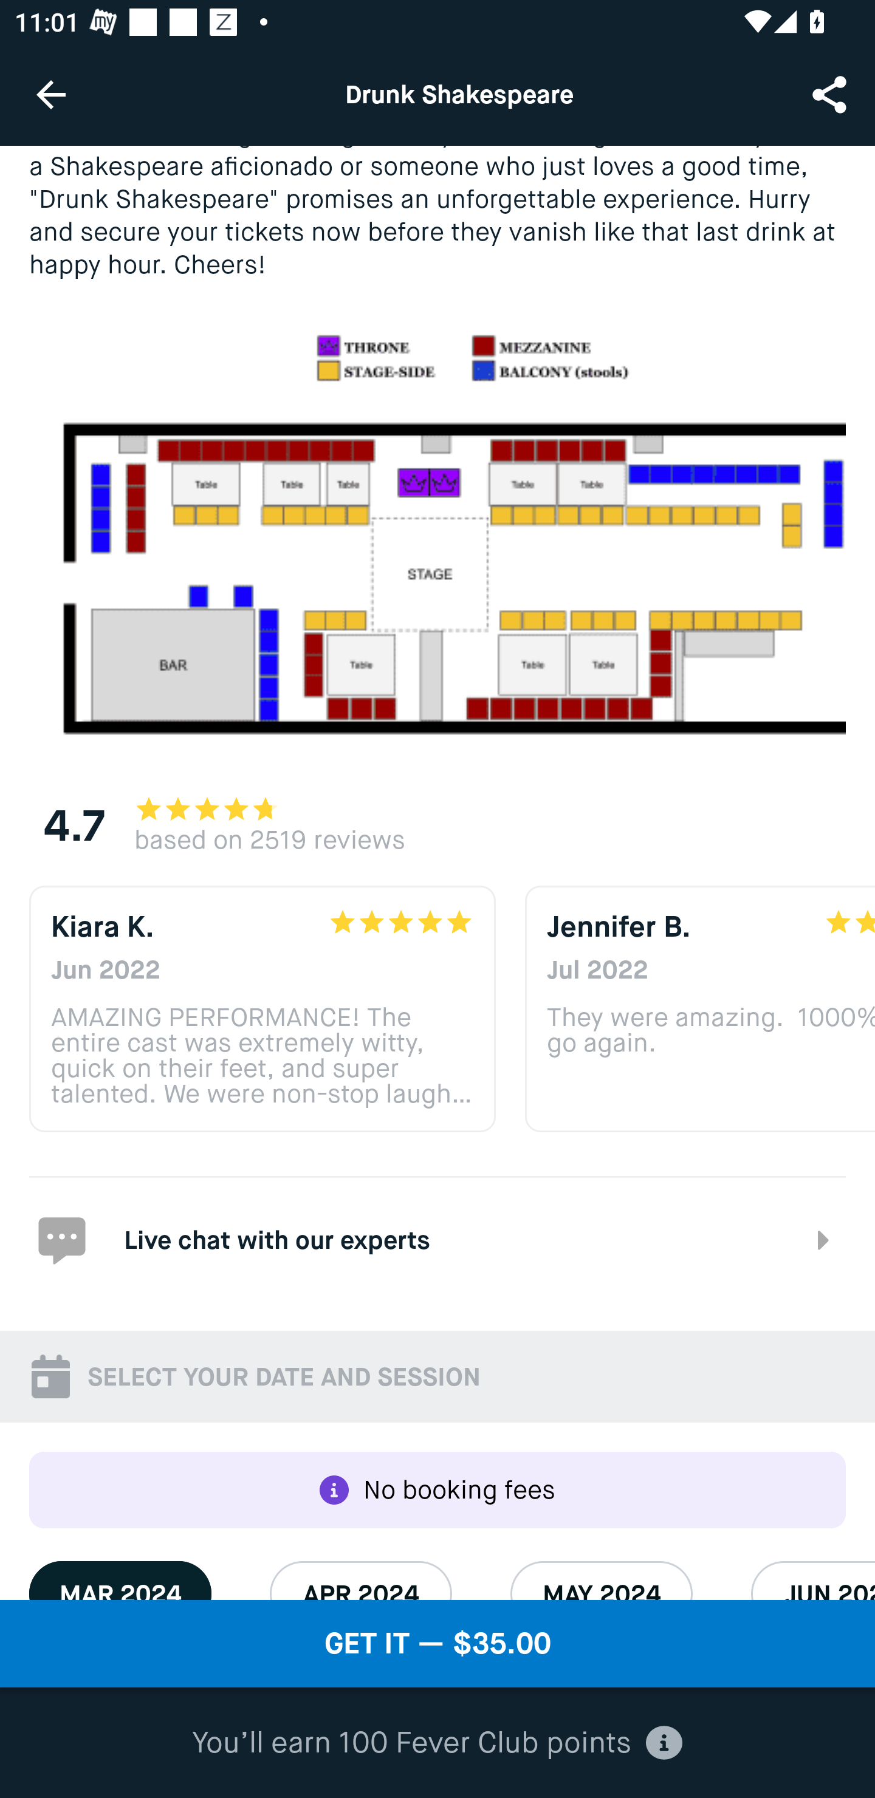 The image size is (875, 1798). What do you see at coordinates (51, 94) in the screenshot?
I see `Navigate up` at bounding box center [51, 94].